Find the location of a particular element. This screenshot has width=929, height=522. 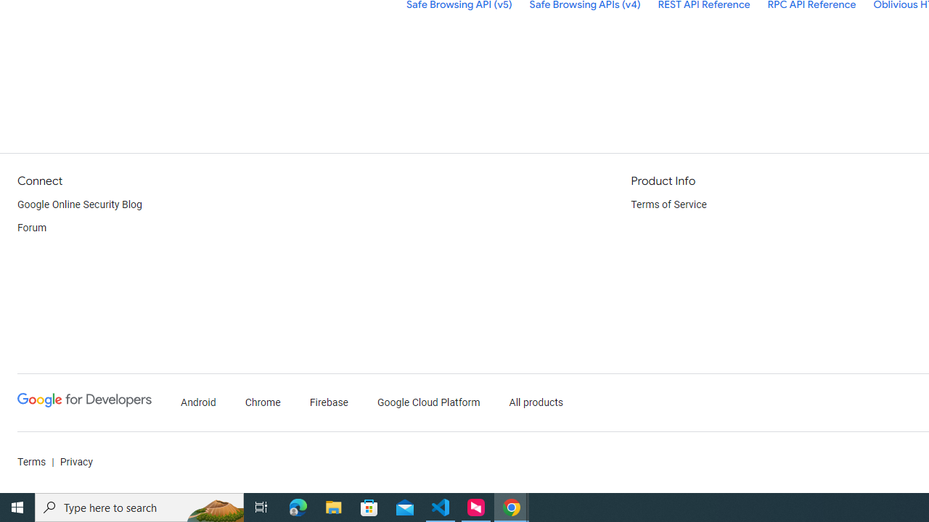

Terms of Service is located at coordinates (669, 204).